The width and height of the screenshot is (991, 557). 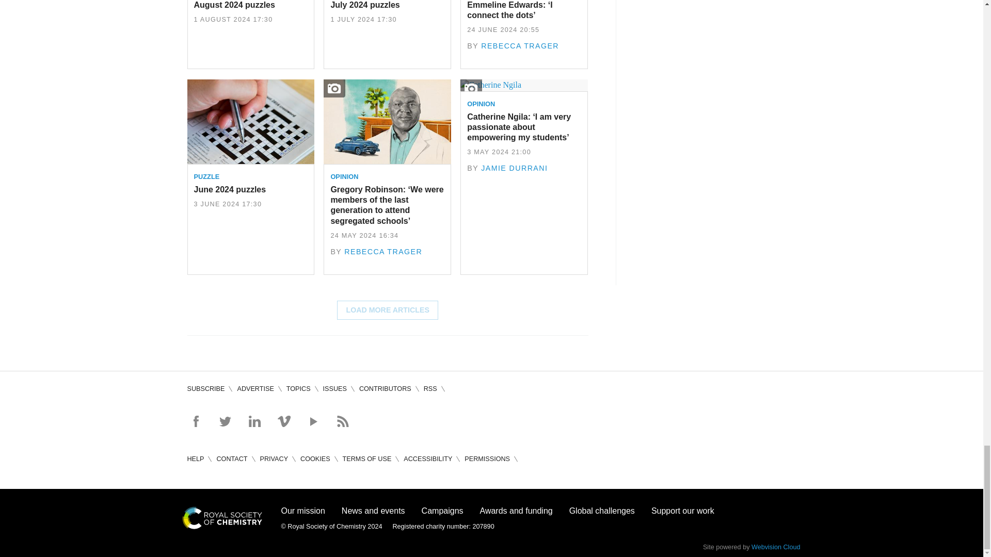 I want to click on Follow on Twitter, so click(x=225, y=421).